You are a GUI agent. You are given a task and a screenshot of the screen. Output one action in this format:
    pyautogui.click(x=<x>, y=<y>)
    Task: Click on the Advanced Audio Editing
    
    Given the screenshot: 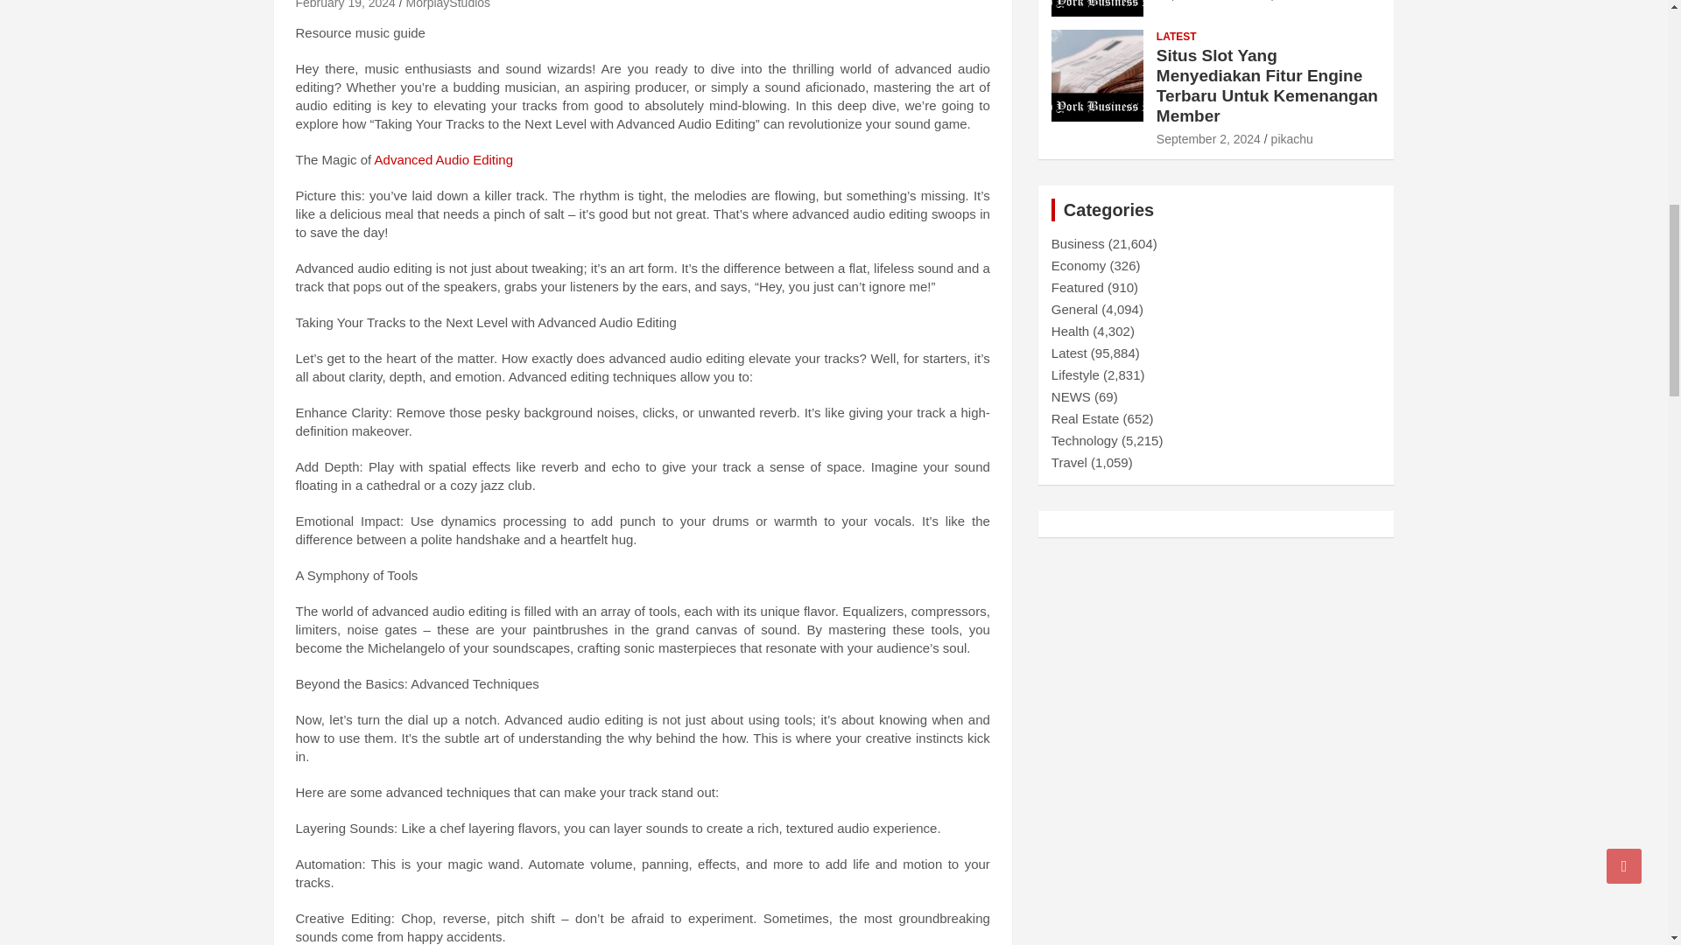 What is the action you would take?
    pyautogui.click(x=443, y=159)
    